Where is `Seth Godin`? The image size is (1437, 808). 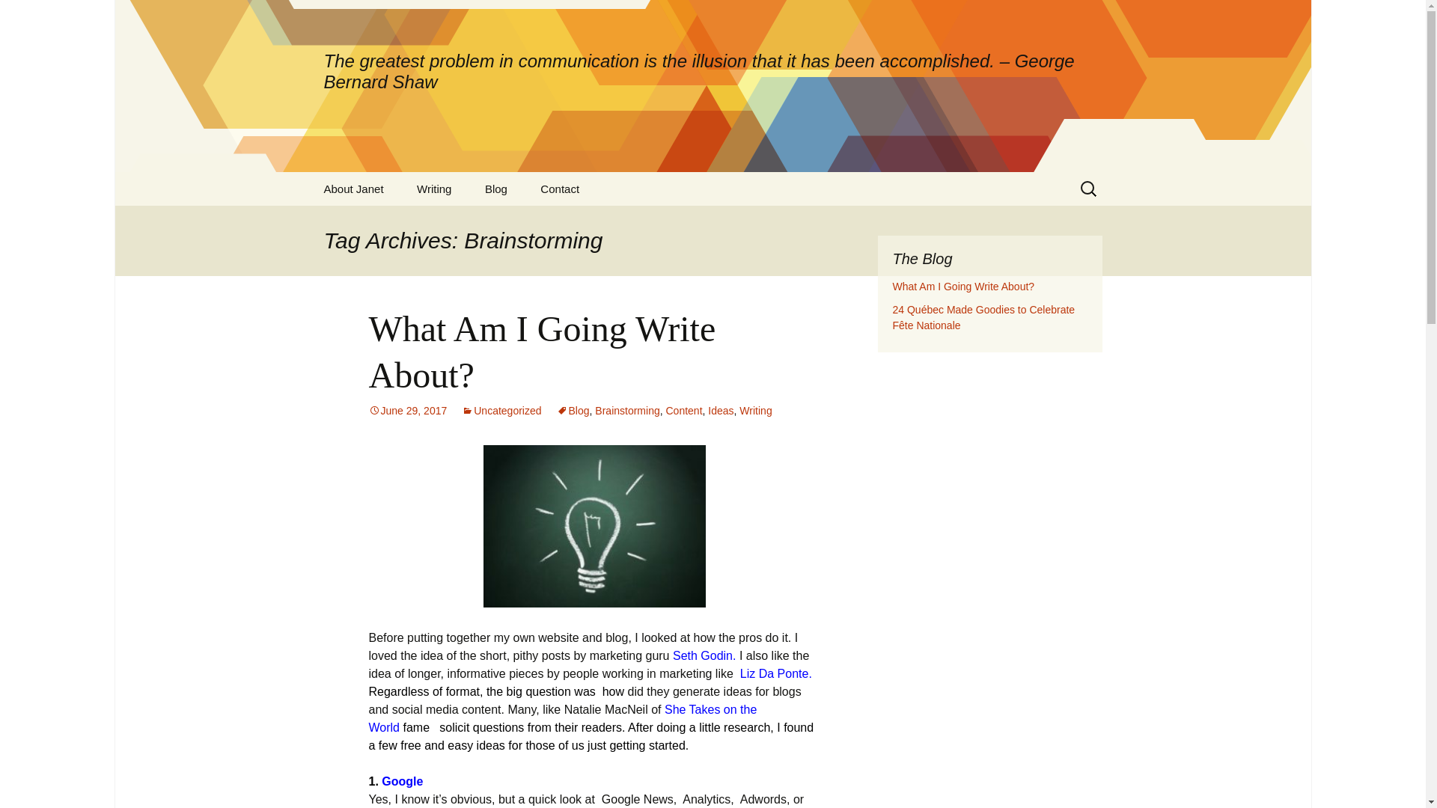 Seth Godin is located at coordinates (702, 655).